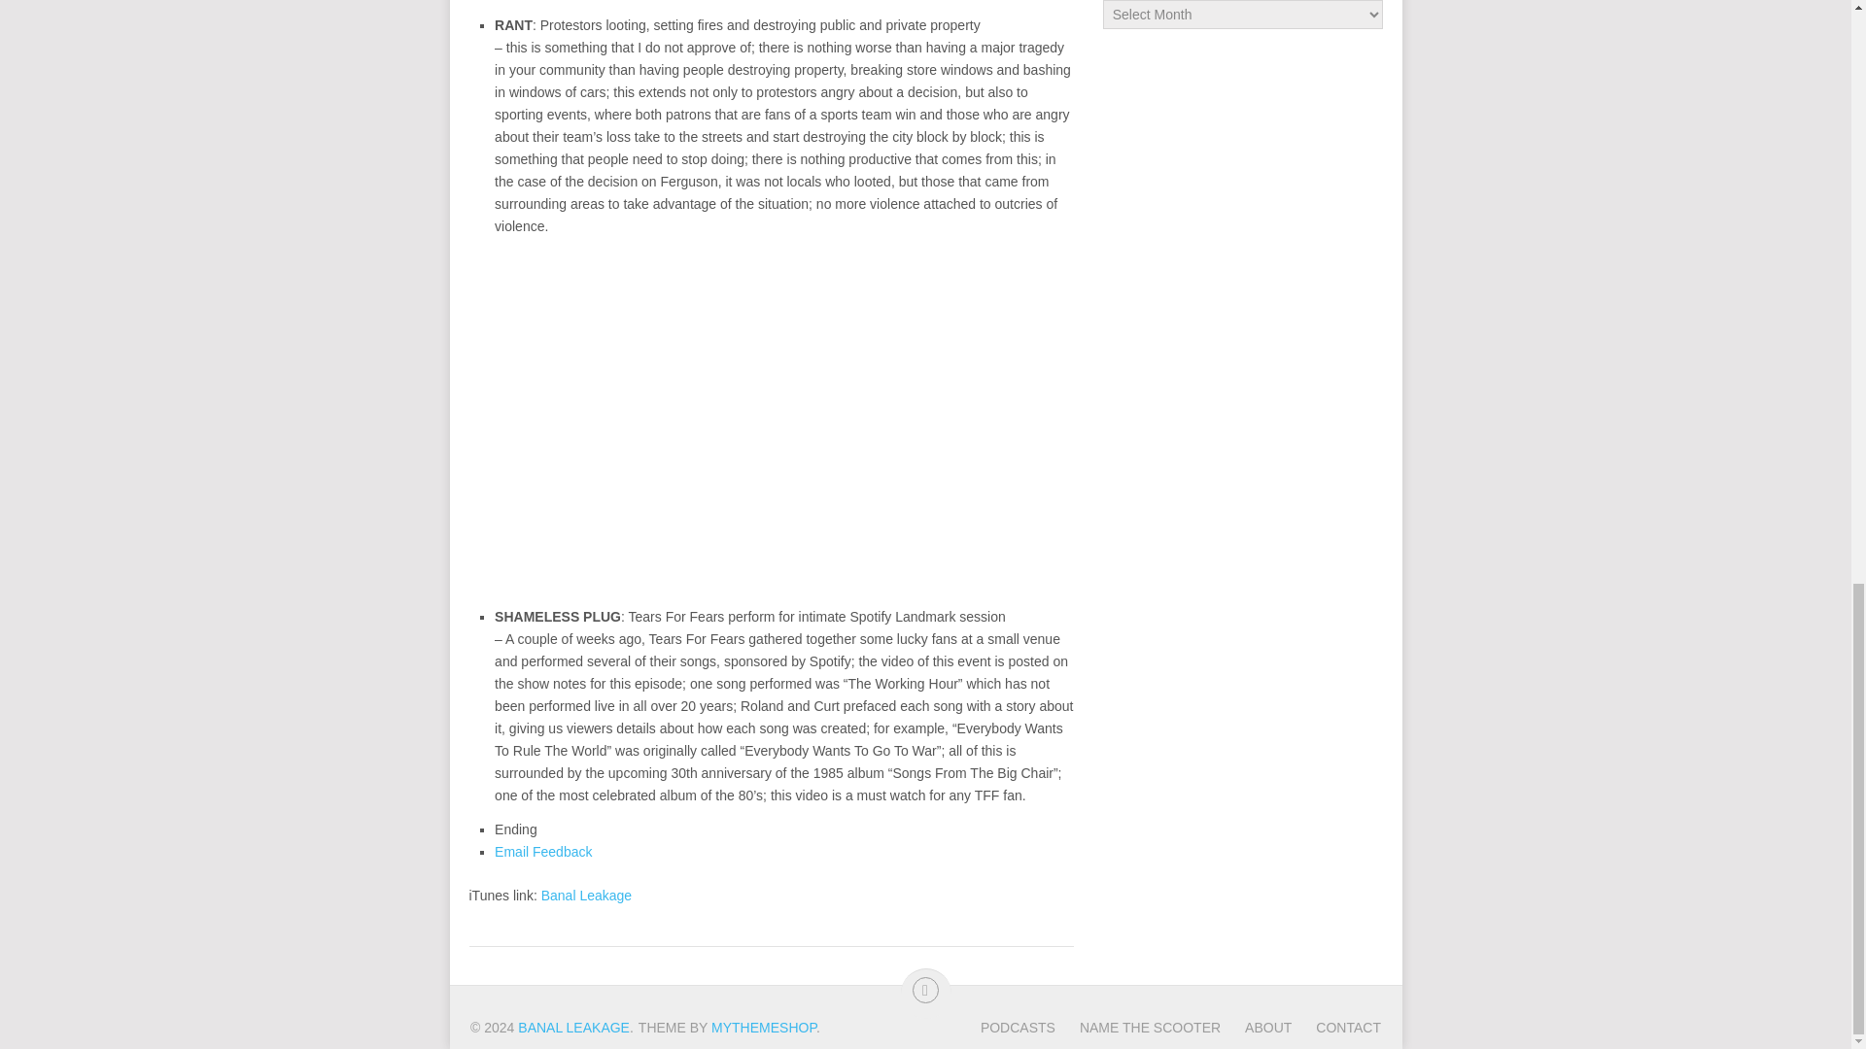  Describe the element at coordinates (586, 895) in the screenshot. I see `Banal Leakage` at that location.